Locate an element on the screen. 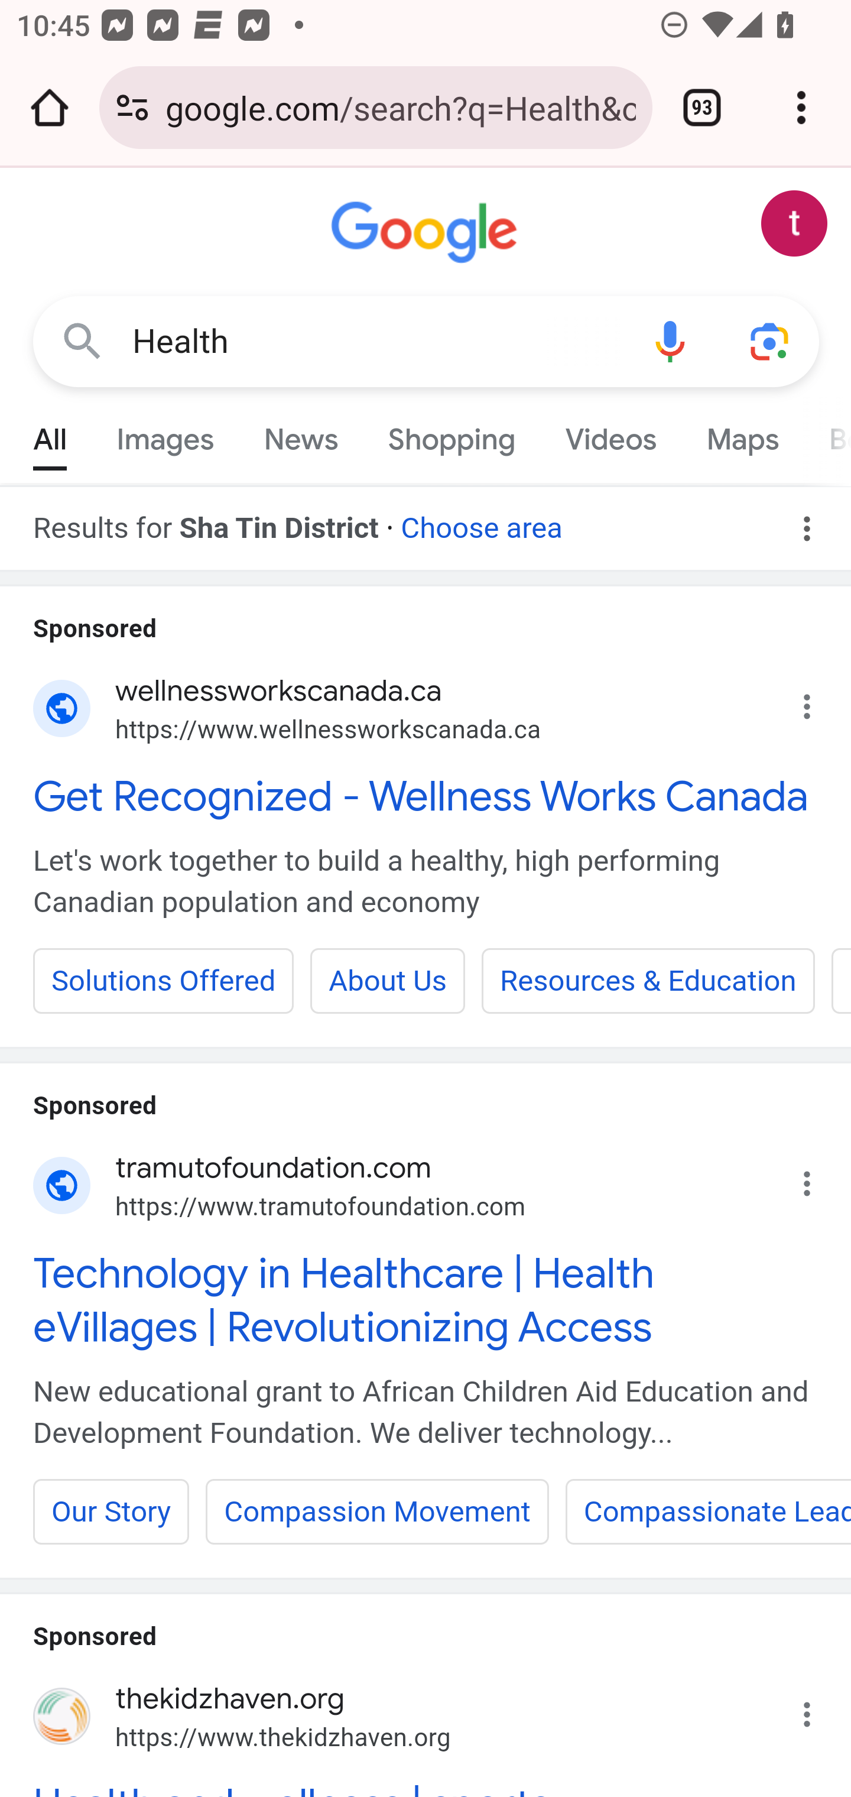 The height and width of the screenshot is (1797, 851). Shopping is located at coordinates (452, 434).